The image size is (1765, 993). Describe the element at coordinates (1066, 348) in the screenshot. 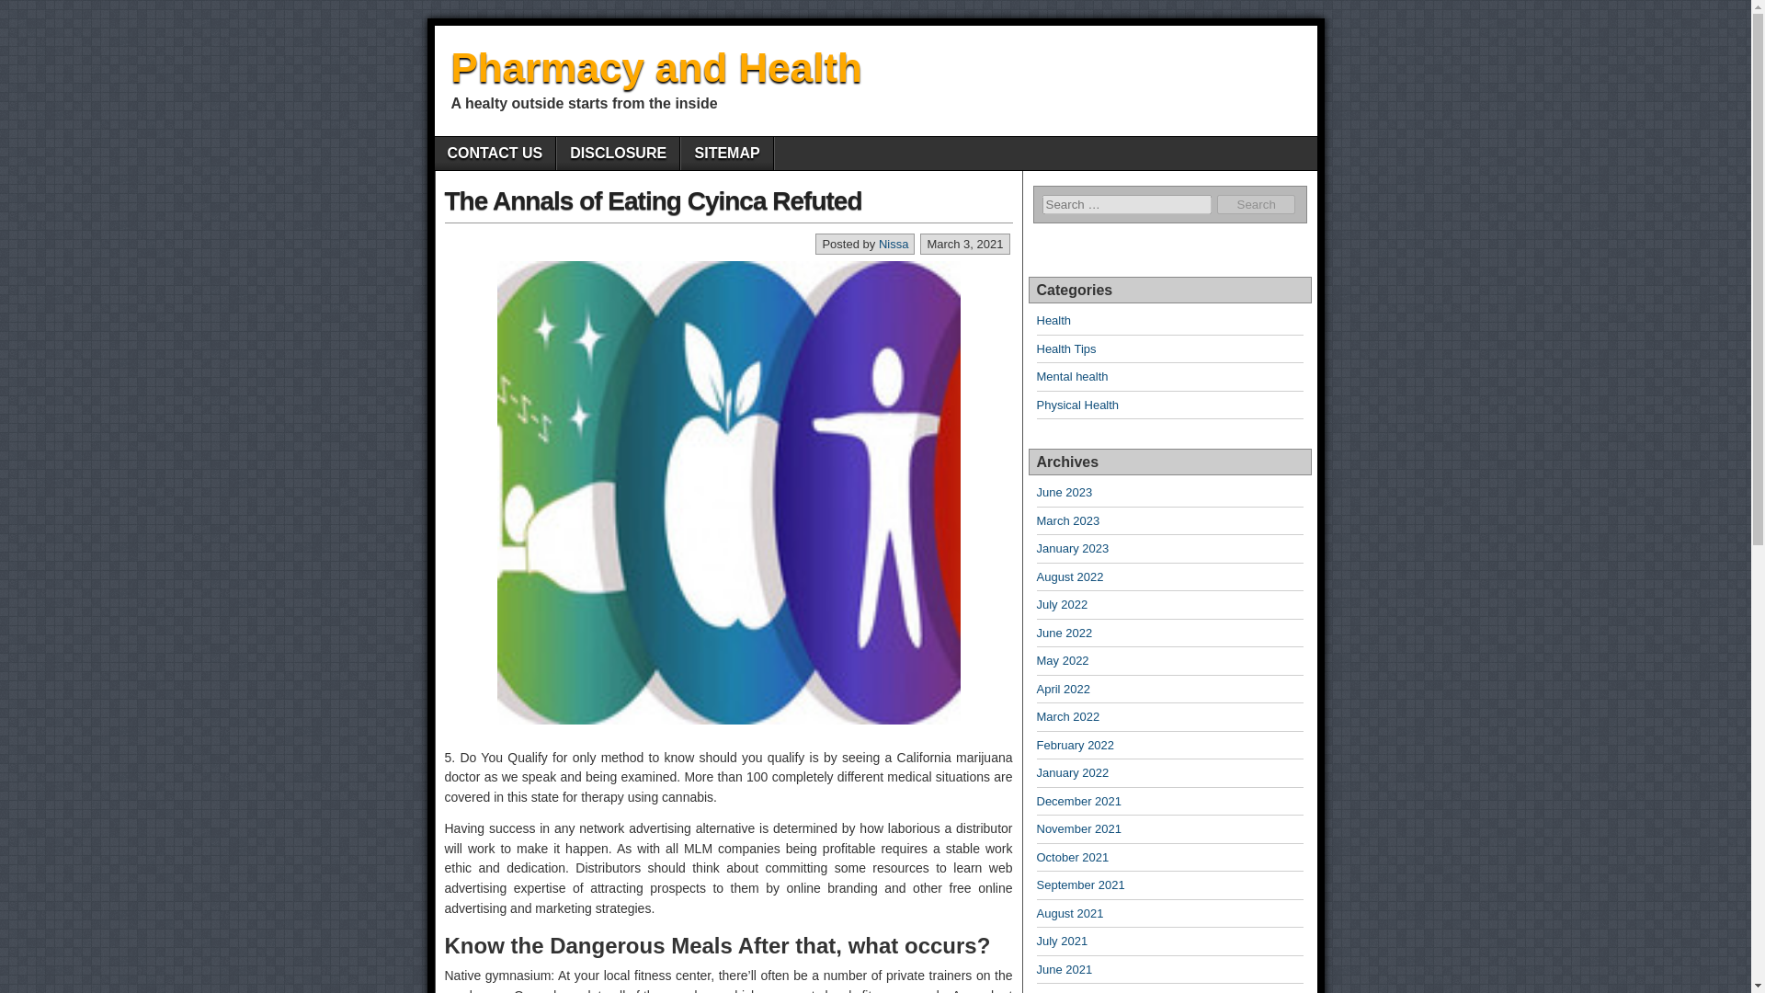

I see `Health Tips` at that location.